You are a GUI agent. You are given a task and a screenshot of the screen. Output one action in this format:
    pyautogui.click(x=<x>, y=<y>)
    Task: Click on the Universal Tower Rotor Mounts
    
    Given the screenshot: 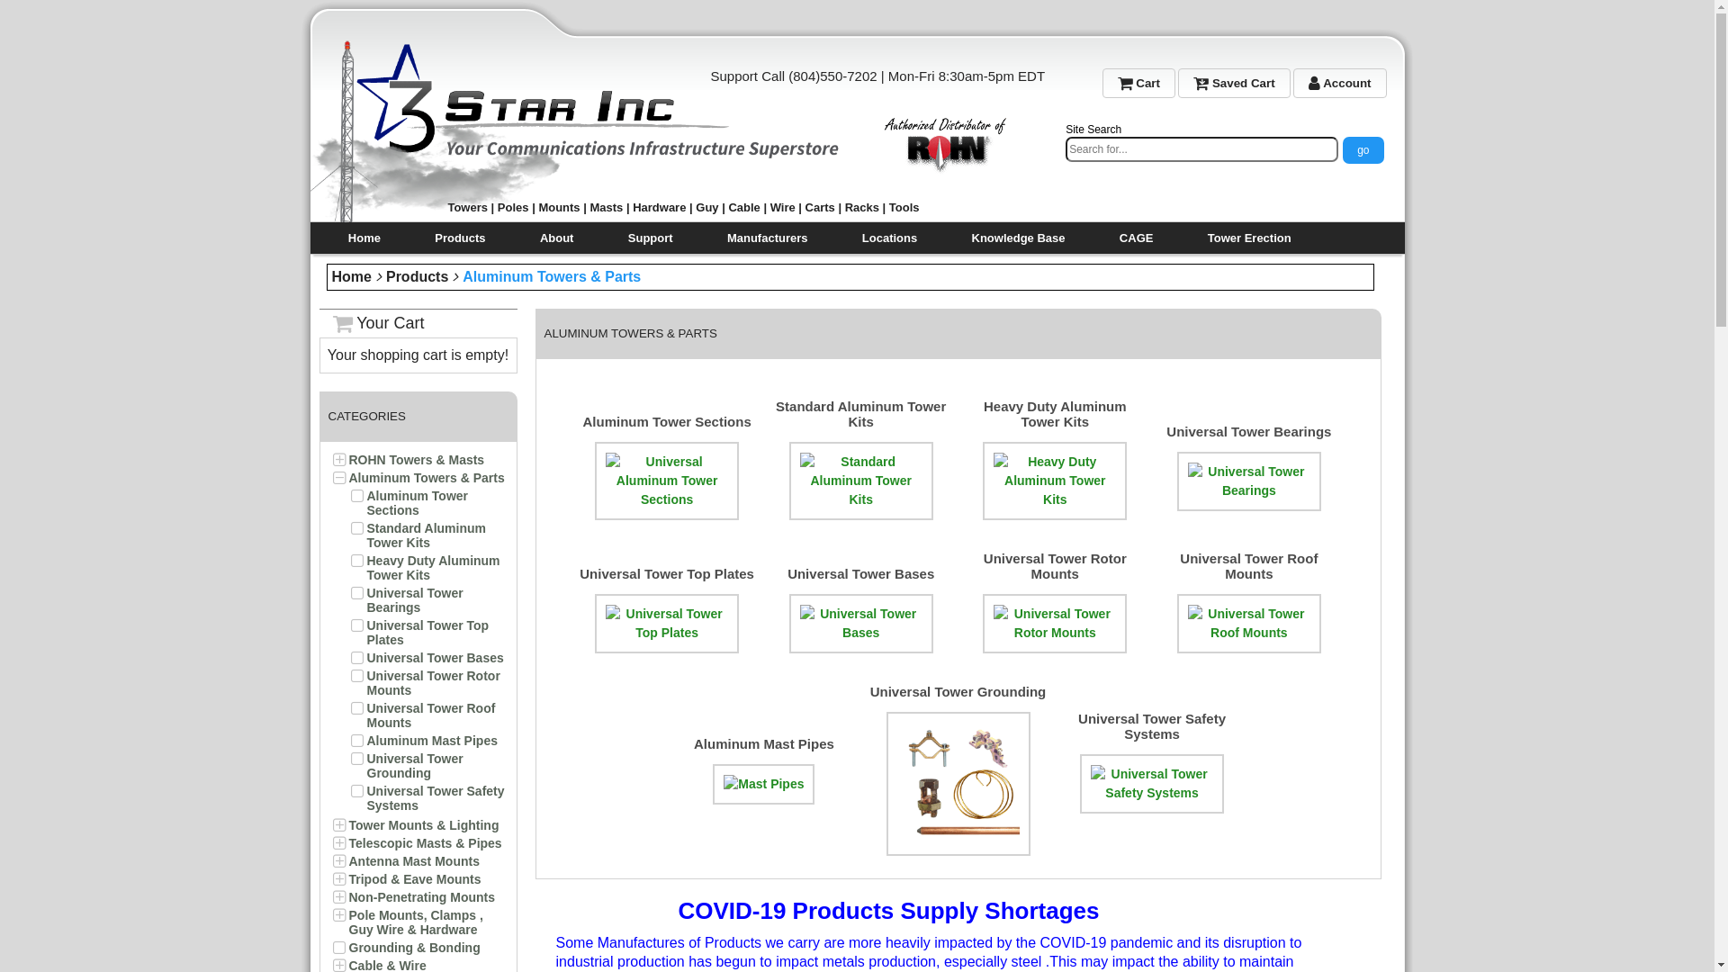 What is the action you would take?
    pyautogui.click(x=434, y=683)
    